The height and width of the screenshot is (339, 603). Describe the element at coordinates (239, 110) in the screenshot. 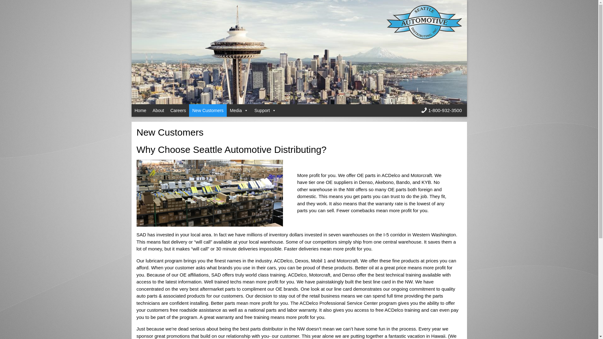

I see `Media` at that location.